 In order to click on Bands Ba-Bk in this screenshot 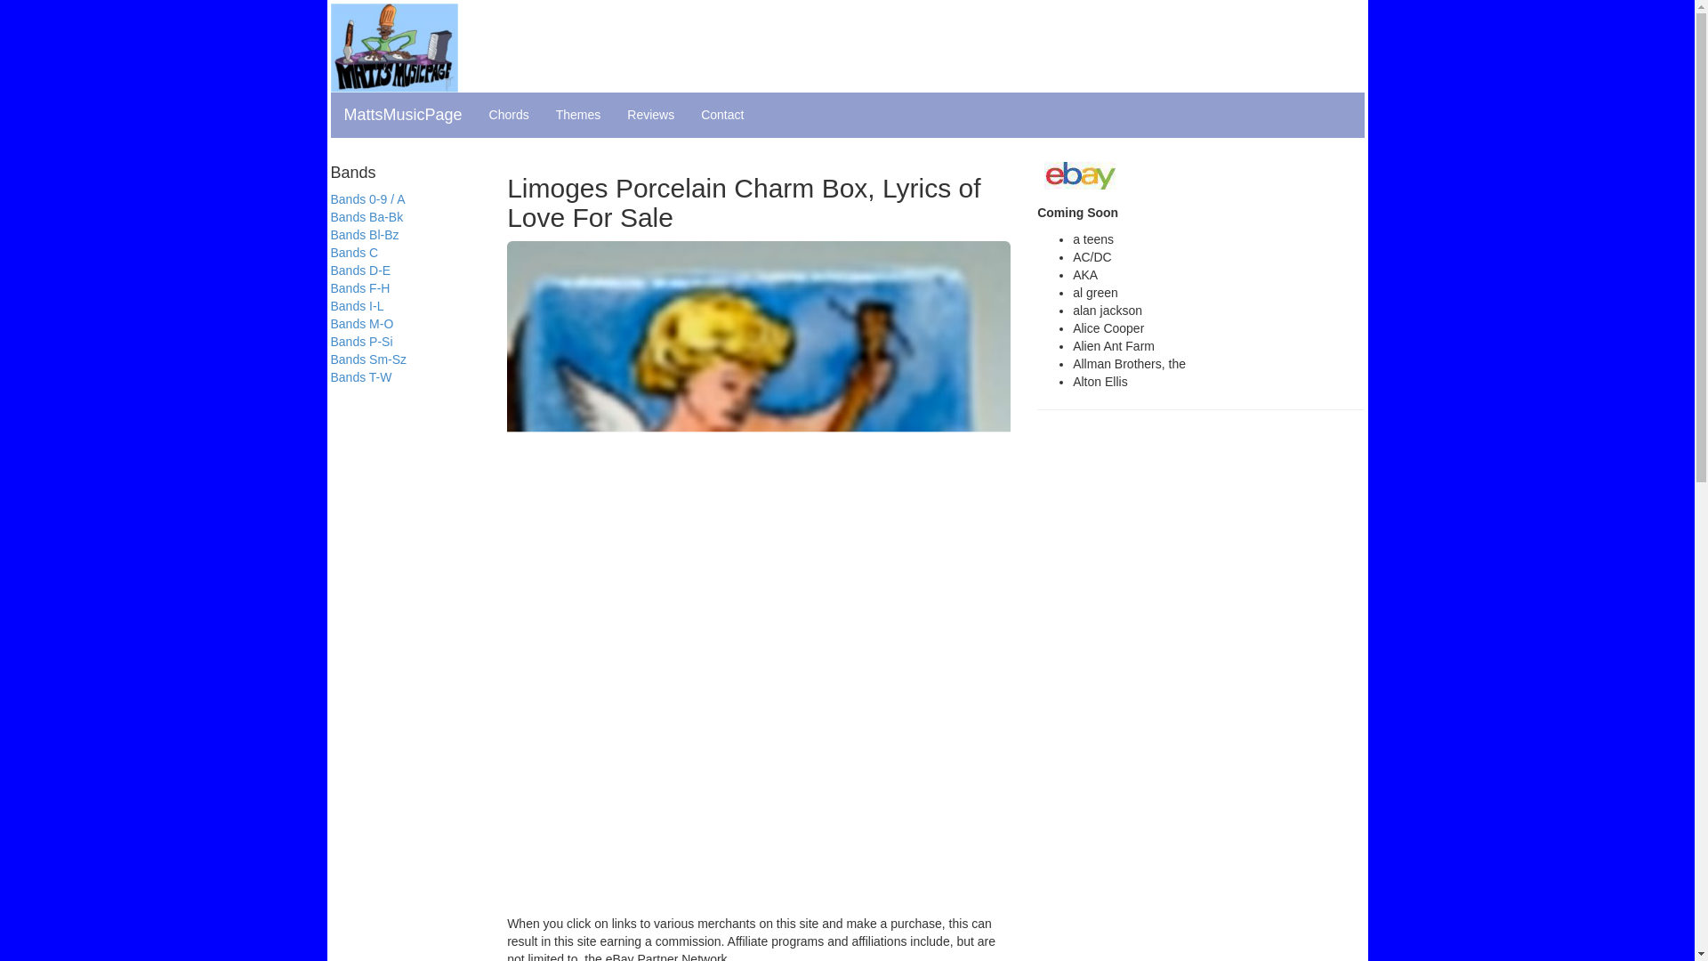, I will do `click(367, 217)`.